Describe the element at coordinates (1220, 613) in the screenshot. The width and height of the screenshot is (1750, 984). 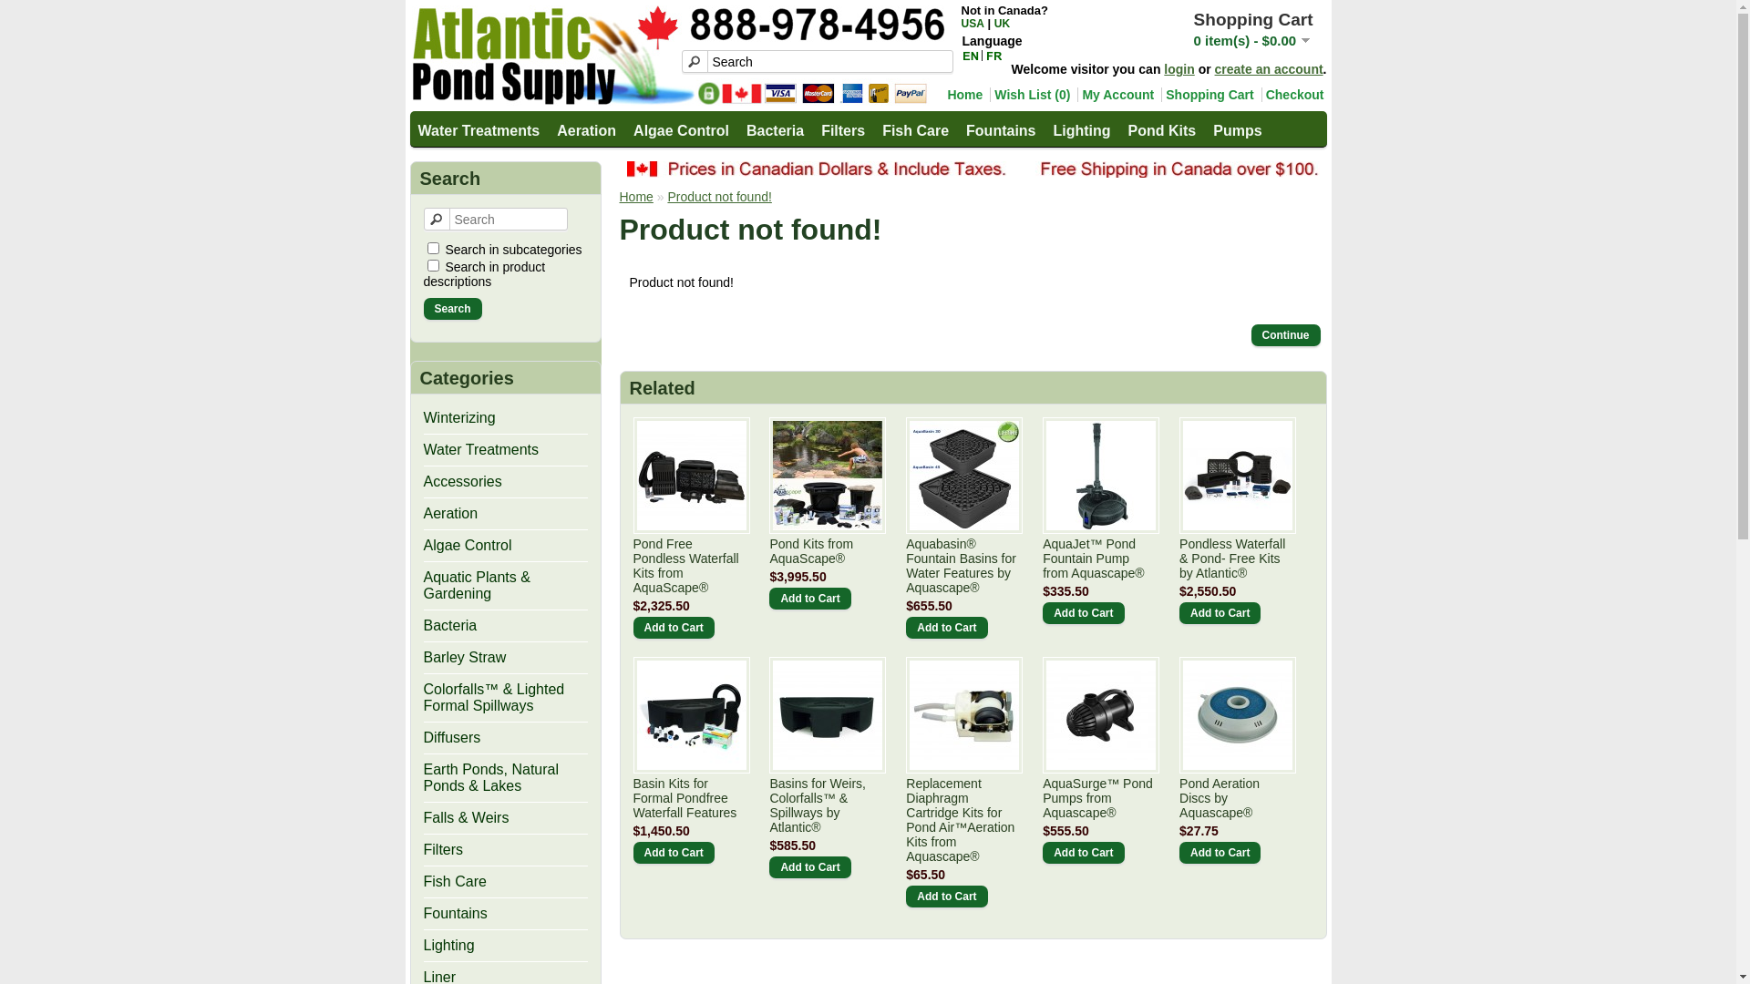
I see `Add to Cart` at that location.